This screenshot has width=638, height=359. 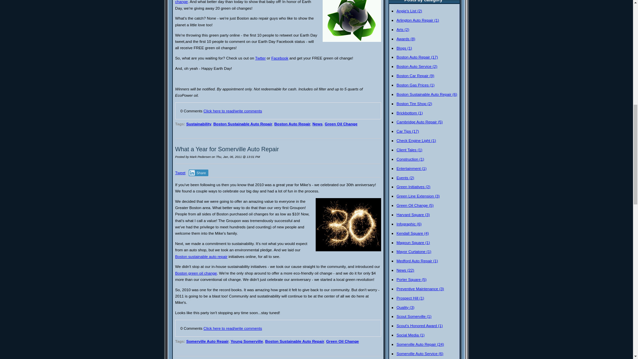 I want to click on Twtter, so click(x=261, y=58).